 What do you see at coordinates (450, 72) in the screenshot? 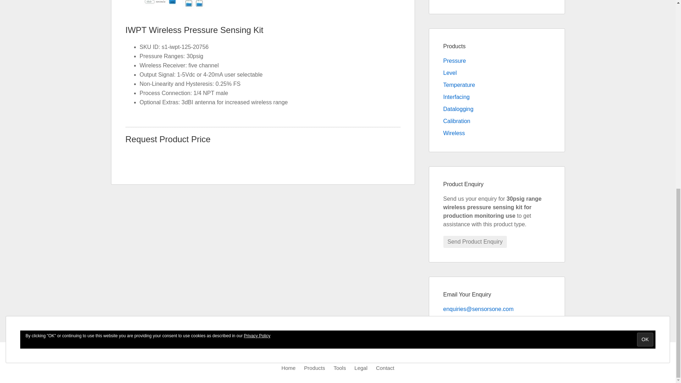
I see `Level` at bounding box center [450, 72].